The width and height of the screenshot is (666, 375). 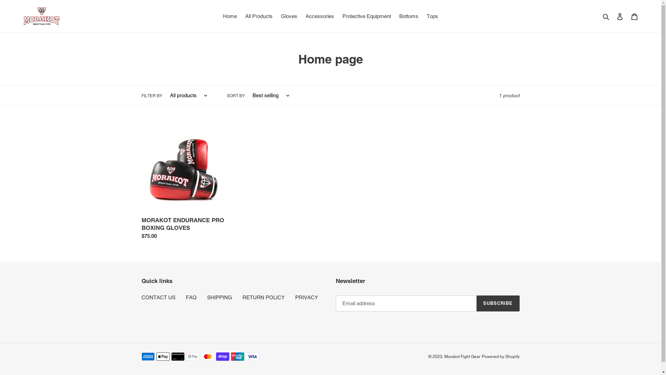 I want to click on Powered by Shopify, so click(x=500, y=357).